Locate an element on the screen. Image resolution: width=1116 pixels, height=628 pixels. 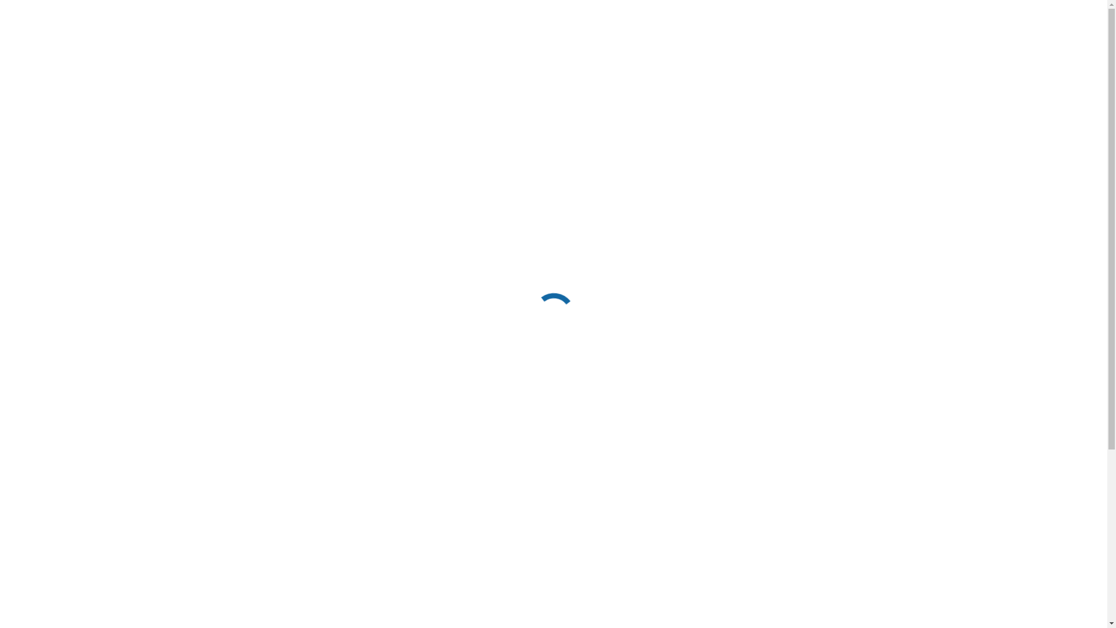
August is located at coordinates (864, 113).